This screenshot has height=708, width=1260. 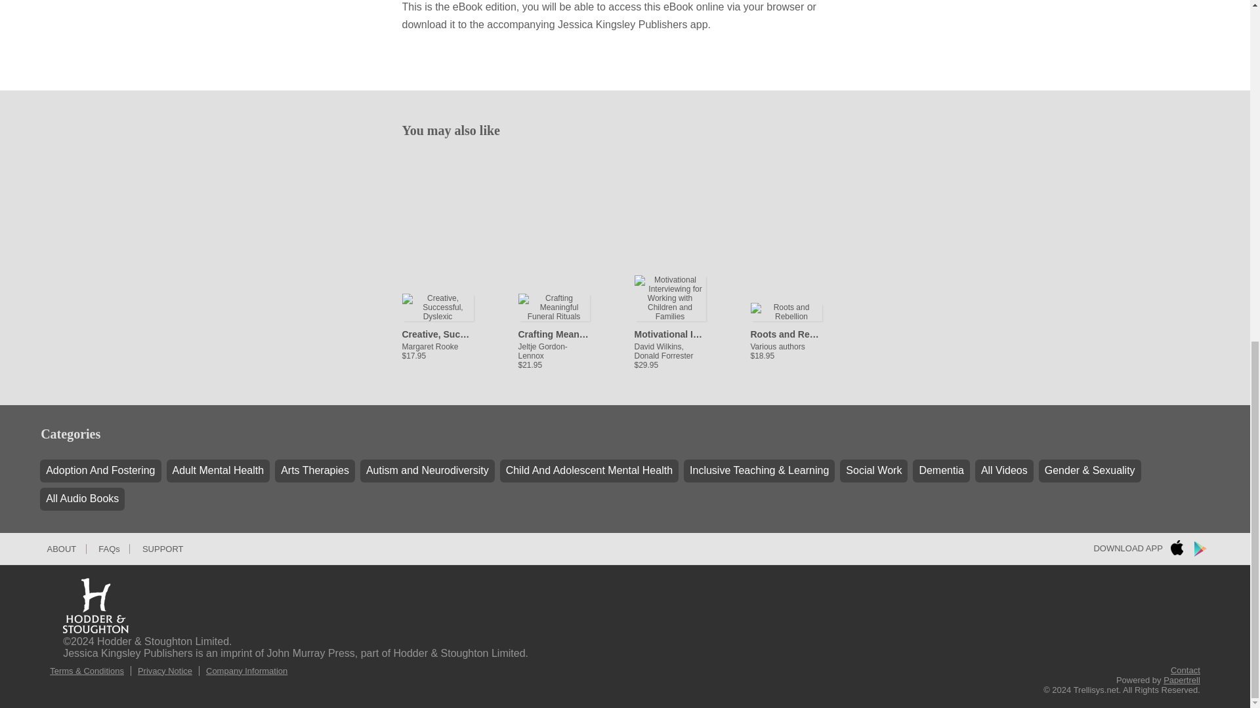 I want to click on Crafting Meaningful Funeral Rituals, so click(x=554, y=333).